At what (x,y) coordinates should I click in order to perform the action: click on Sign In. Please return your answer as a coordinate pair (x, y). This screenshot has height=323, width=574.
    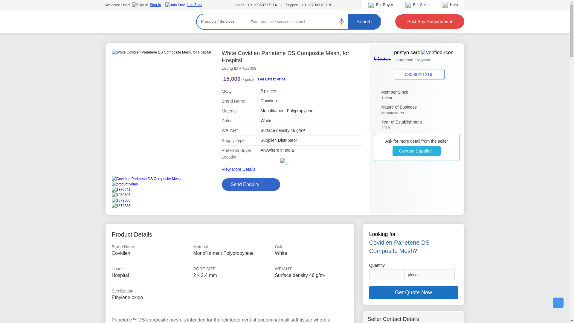
    Looking at the image, I should click on (146, 4).